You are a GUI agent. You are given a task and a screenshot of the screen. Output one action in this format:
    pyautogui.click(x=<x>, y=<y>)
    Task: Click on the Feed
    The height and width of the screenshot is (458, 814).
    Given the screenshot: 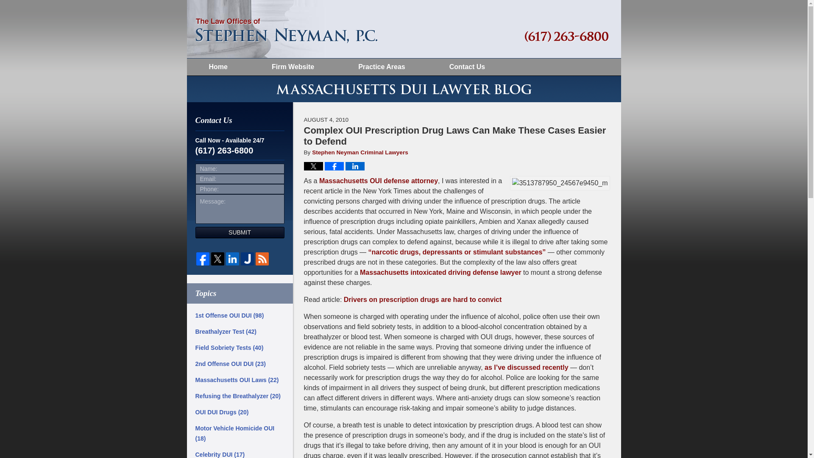 What is the action you would take?
    pyautogui.click(x=262, y=259)
    